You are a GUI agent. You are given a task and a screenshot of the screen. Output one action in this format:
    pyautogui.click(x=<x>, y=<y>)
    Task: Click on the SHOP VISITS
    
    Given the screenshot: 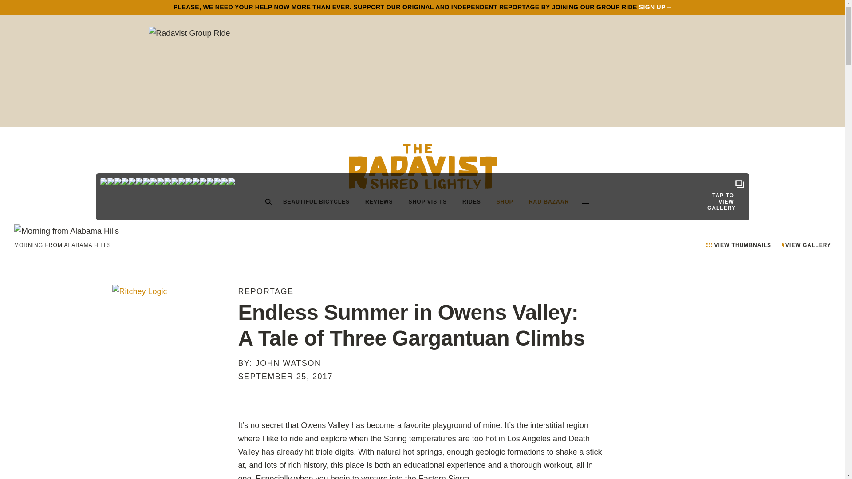 What is the action you would take?
    pyautogui.click(x=427, y=201)
    